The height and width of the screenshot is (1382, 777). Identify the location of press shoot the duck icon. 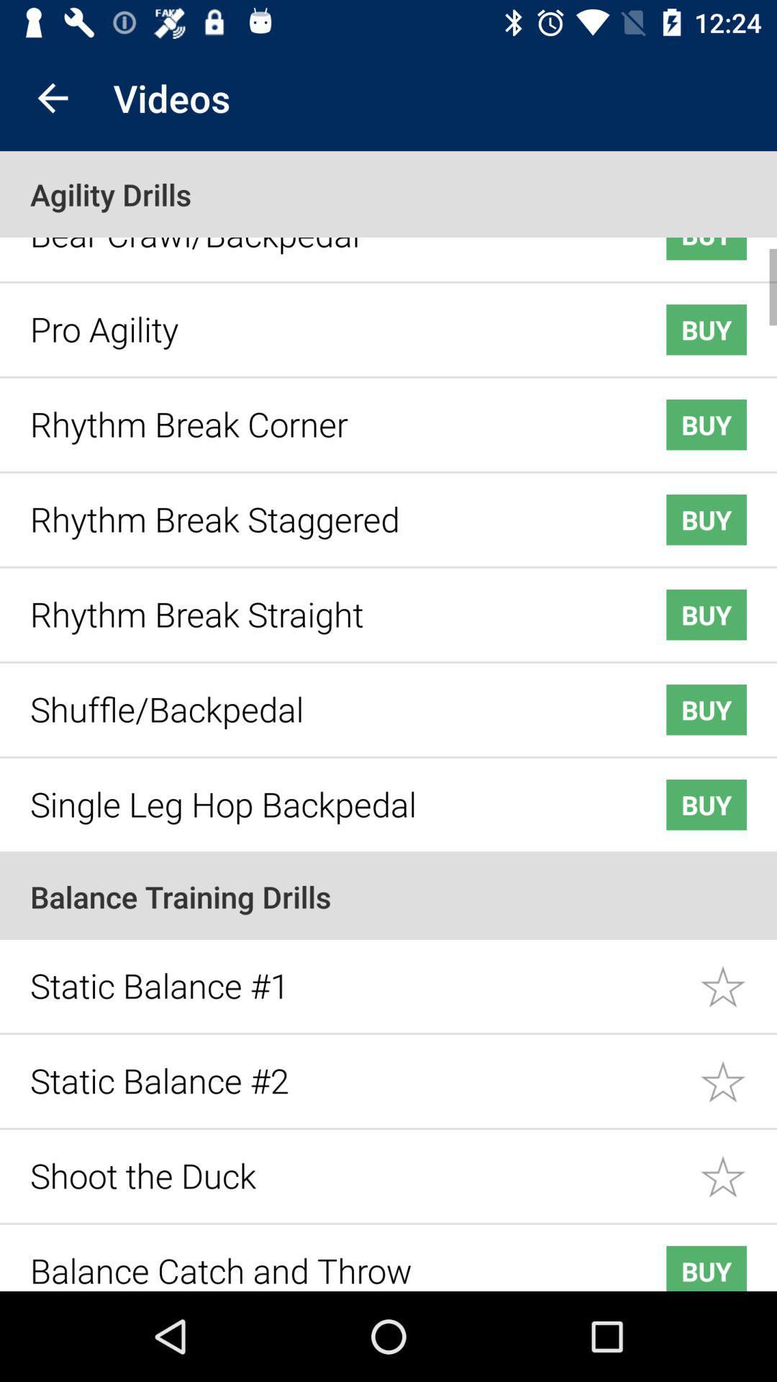
(357, 1165).